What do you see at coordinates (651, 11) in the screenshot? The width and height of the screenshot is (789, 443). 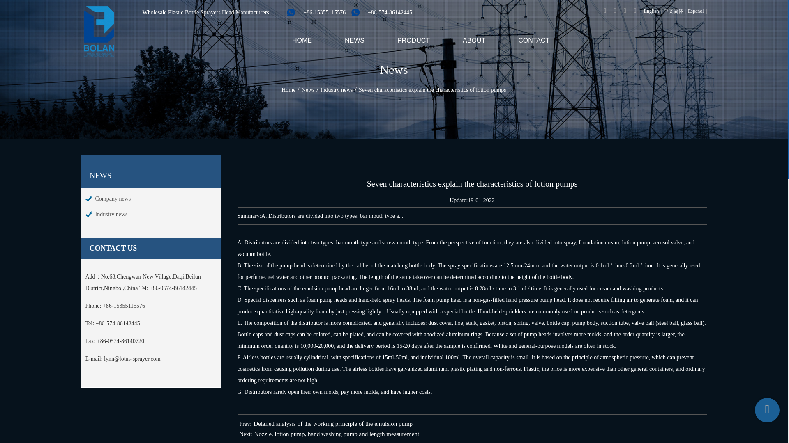 I see `English` at bounding box center [651, 11].